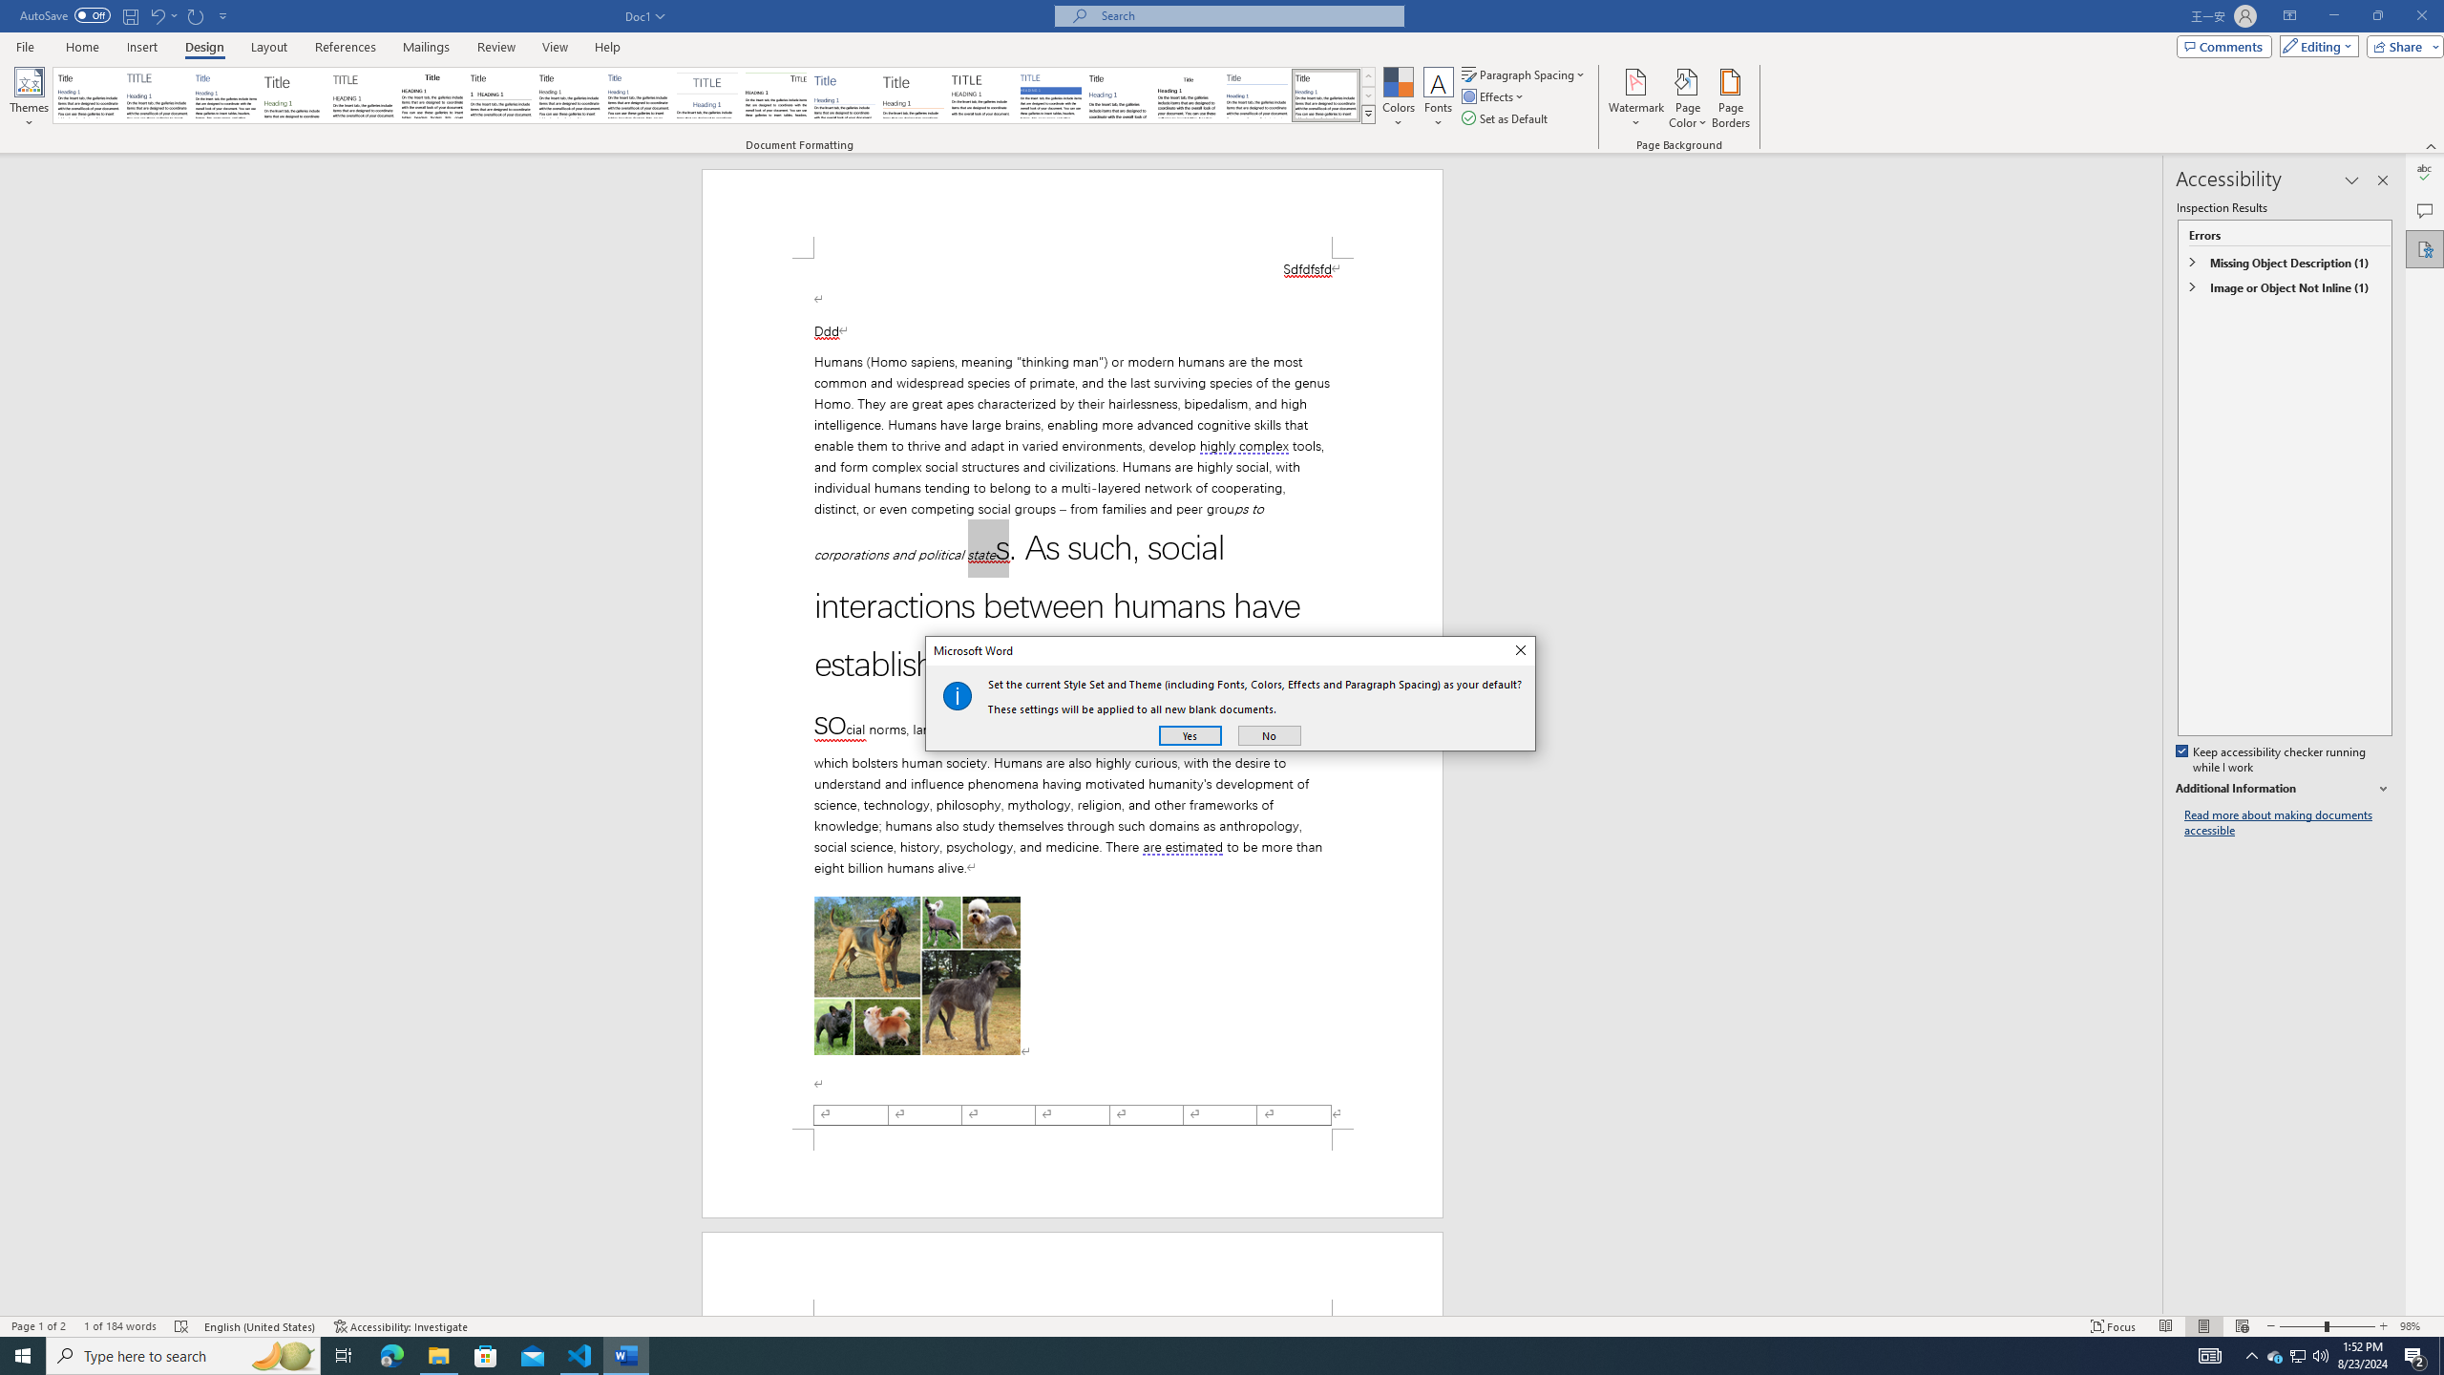  Describe the element at coordinates (1270, 735) in the screenshot. I see `No` at that location.